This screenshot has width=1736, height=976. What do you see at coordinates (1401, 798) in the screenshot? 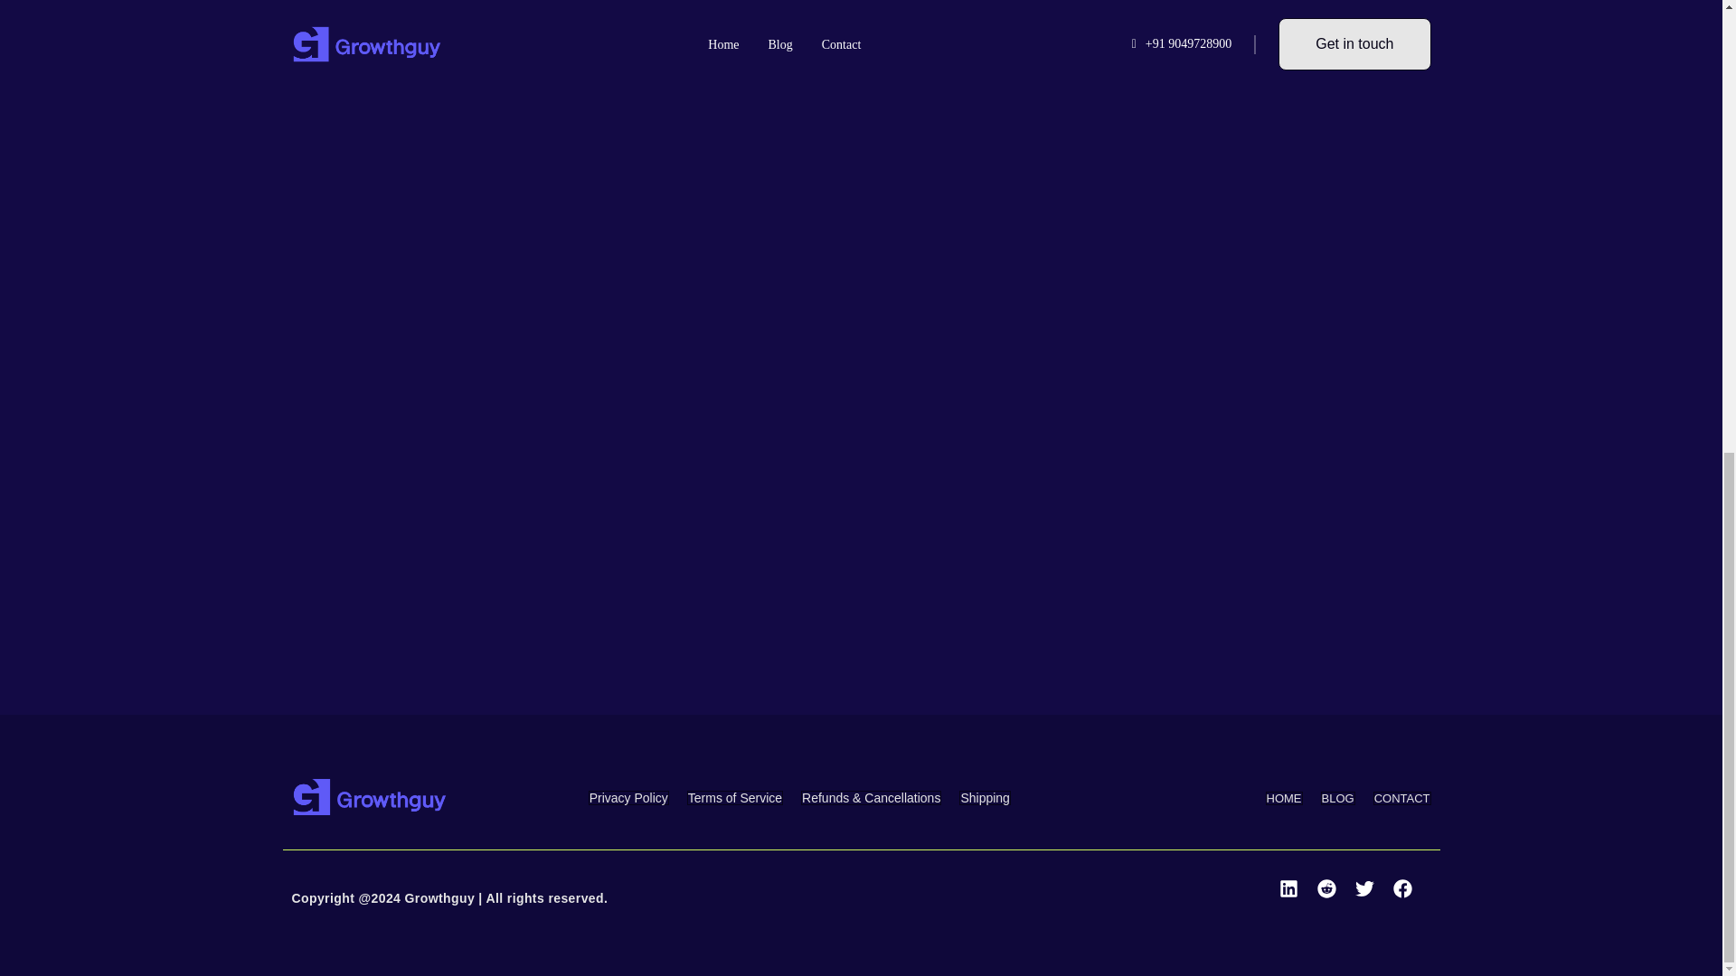
I see `CONTACT` at bounding box center [1401, 798].